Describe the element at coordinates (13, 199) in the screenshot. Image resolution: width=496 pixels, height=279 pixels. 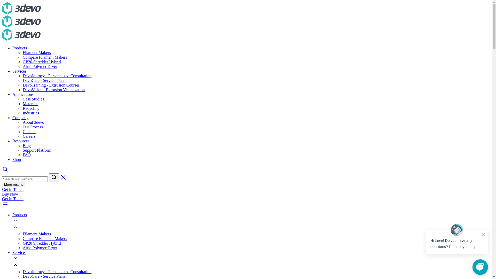
I see `Get in Touch` at that location.